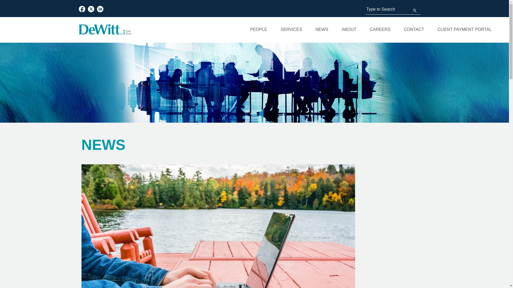  I want to click on CAREERS, so click(380, 29).